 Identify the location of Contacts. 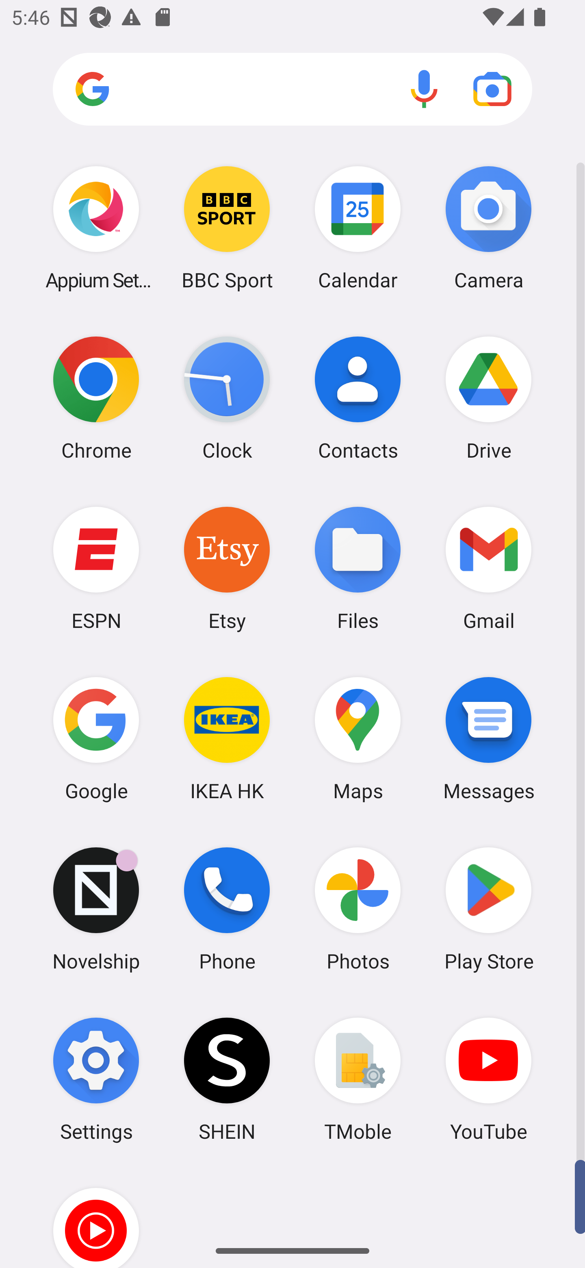
(358, 398).